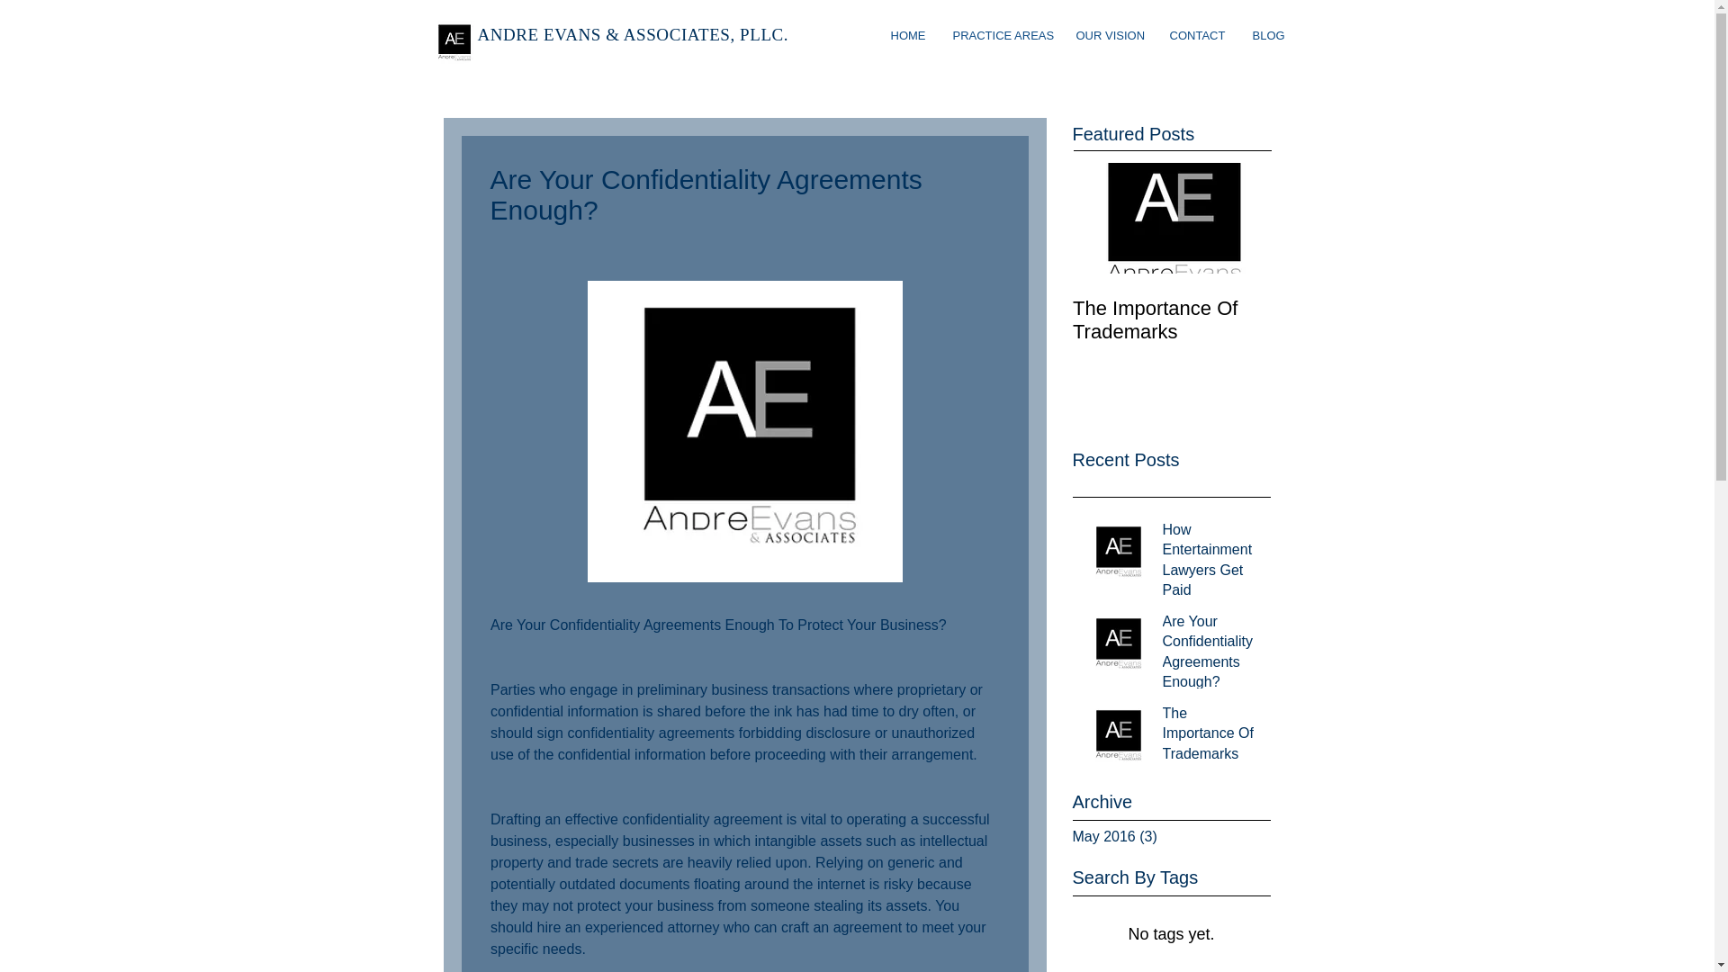  Describe the element at coordinates (1267, 36) in the screenshot. I see `BLOG` at that location.